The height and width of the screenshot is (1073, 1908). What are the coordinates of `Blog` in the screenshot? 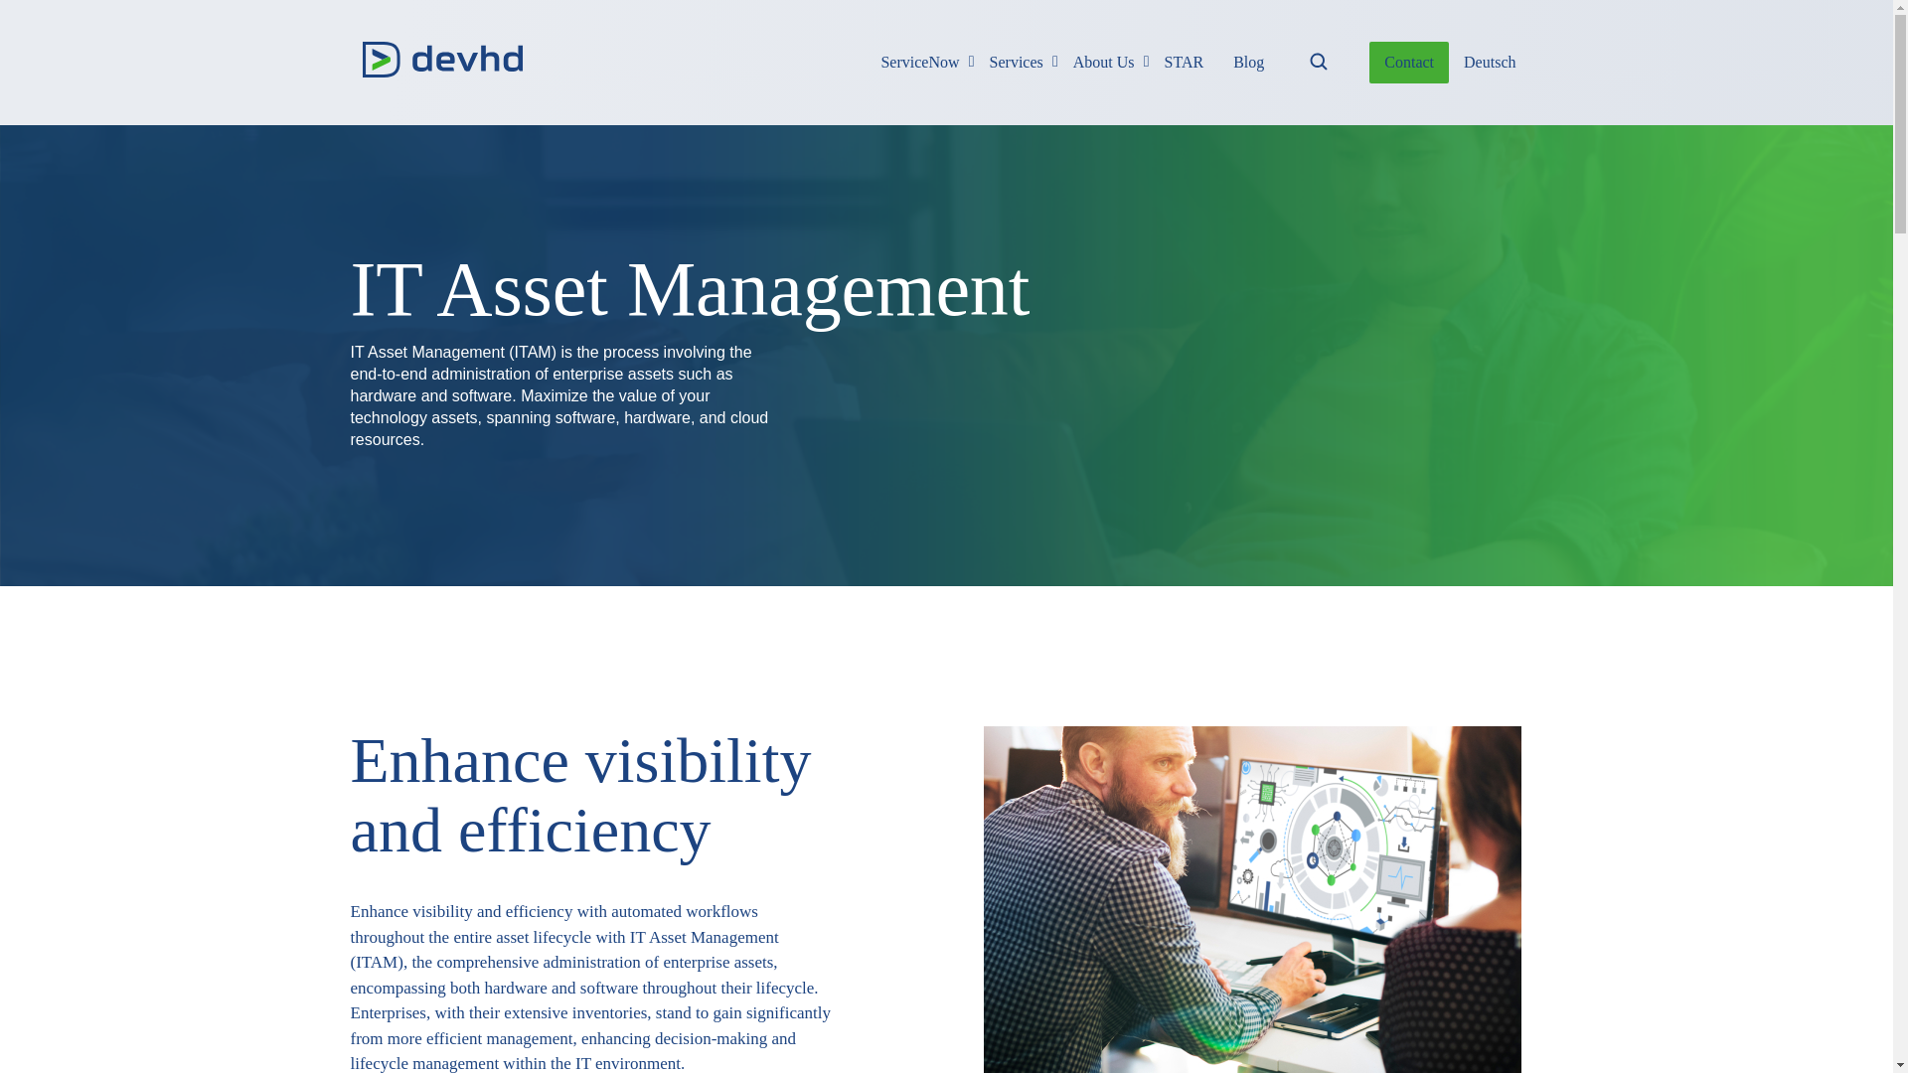 It's located at (1252, 900).